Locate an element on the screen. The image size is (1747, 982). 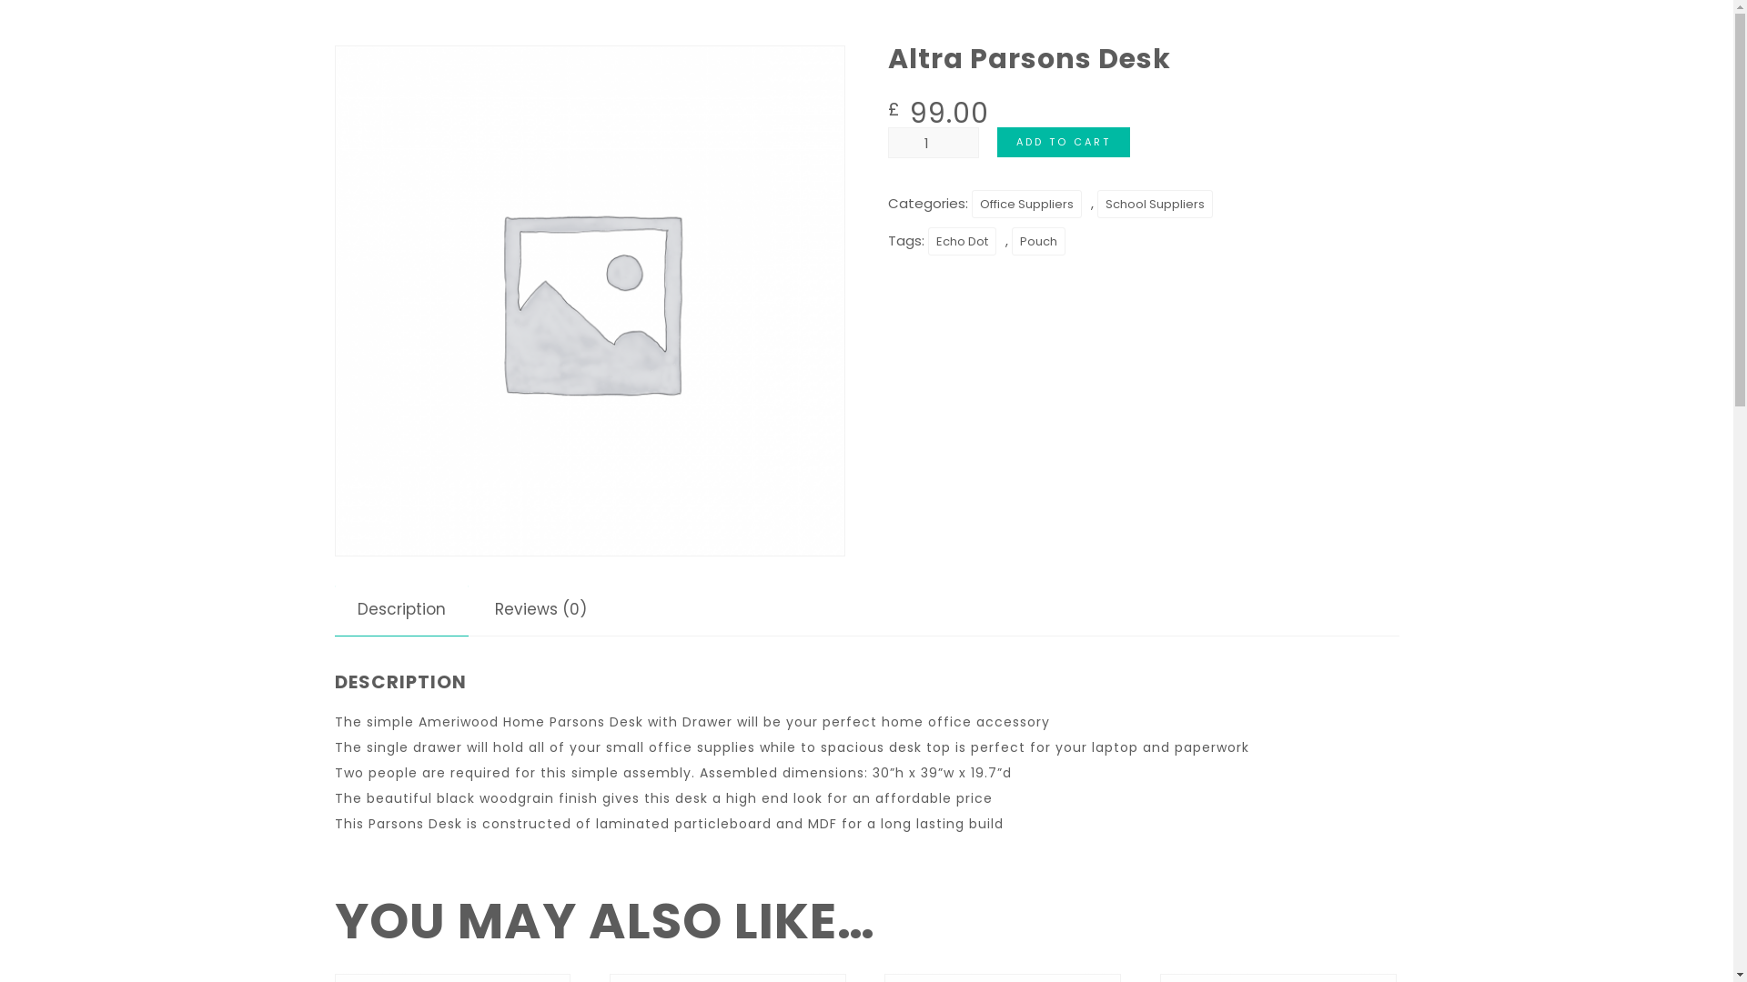
Description is located at coordinates (400, 609).